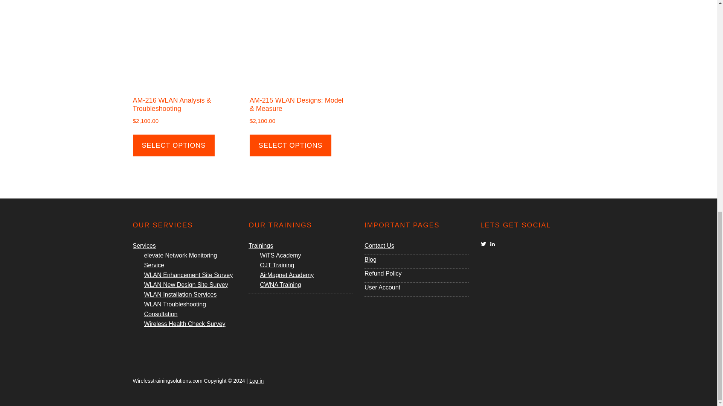 This screenshot has width=723, height=406. What do you see at coordinates (180, 260) in the screenshot?
I see `elevate Network Monitoring Service` at bounding box center [180, 260].